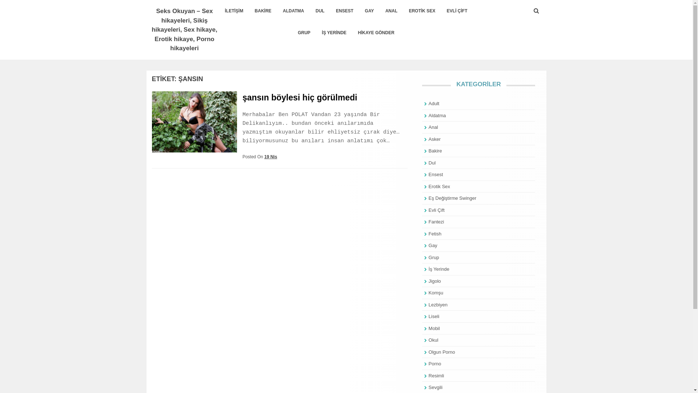 The height and width of the screenshot is (393, 698). I want to click on Adult, so click(434, 103).